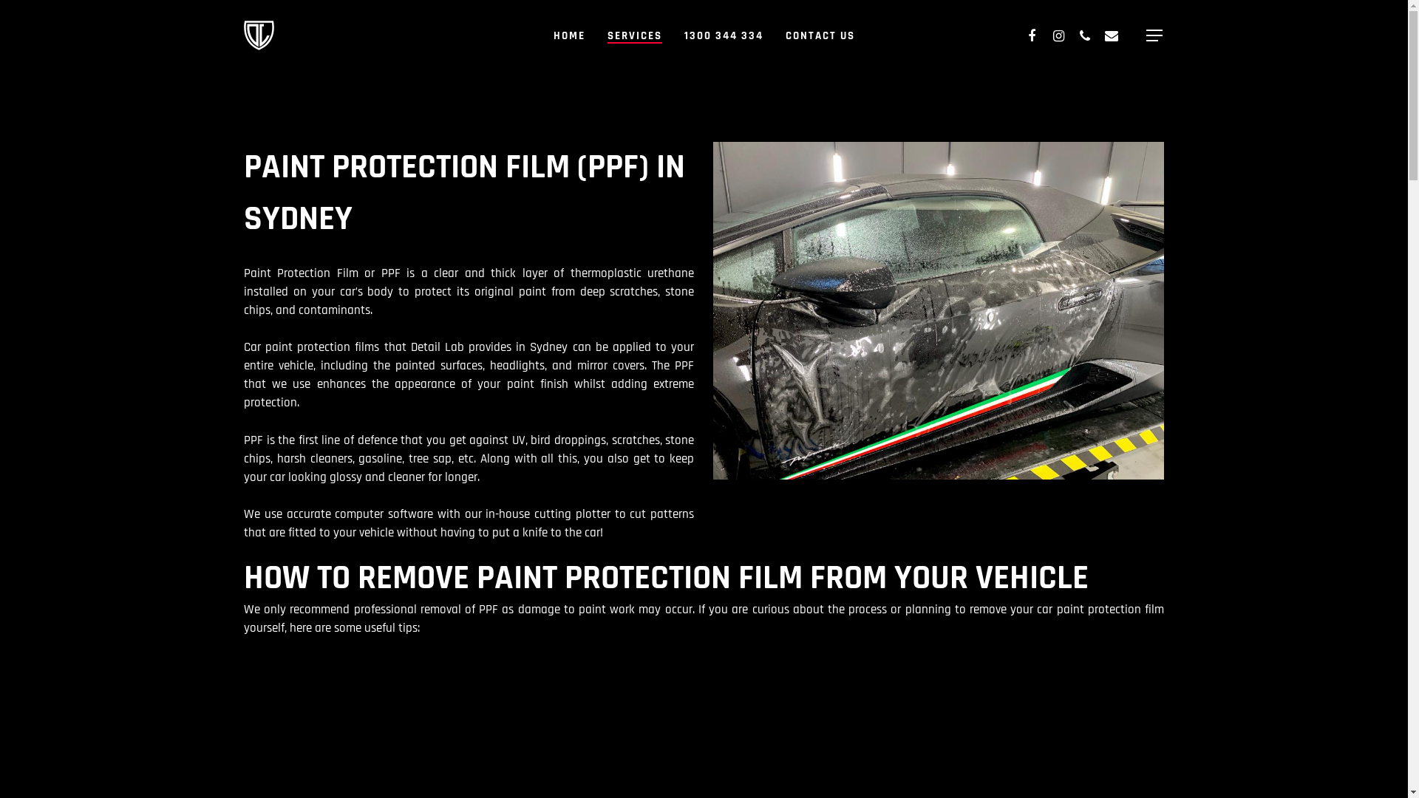 The image size is (1419, 798). What do you see at coordinates (291, 505) in the screenshot?
I see `1300 344 334` at bounding box center [291, 505].